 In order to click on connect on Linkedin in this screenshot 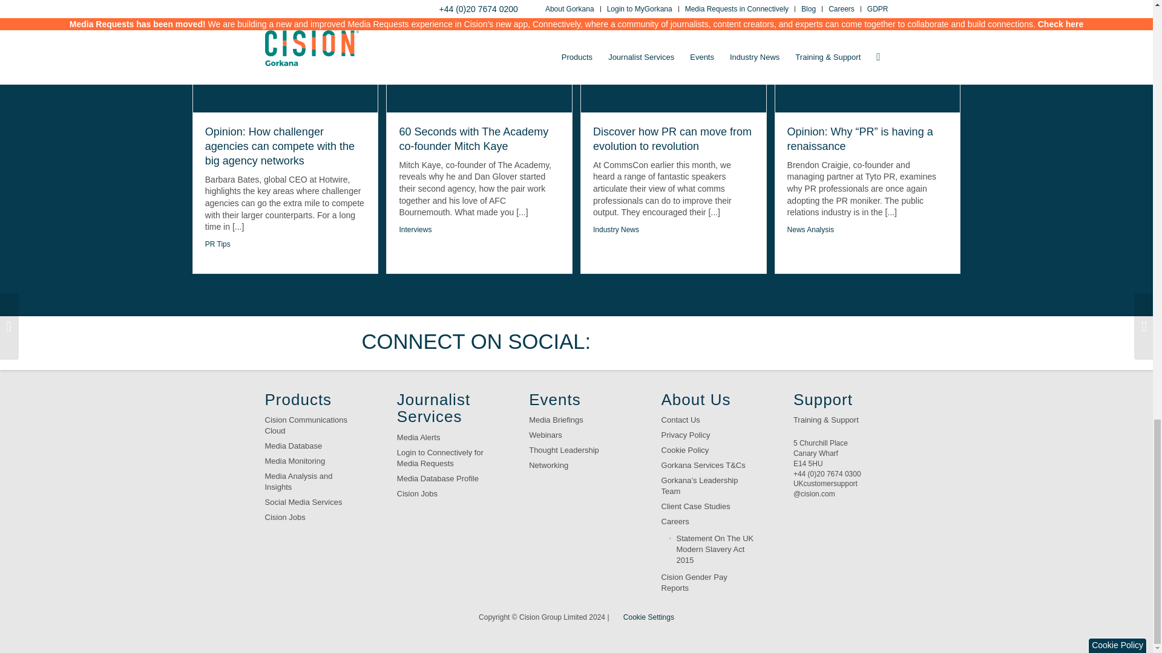, I will do `click(696, 342)`.